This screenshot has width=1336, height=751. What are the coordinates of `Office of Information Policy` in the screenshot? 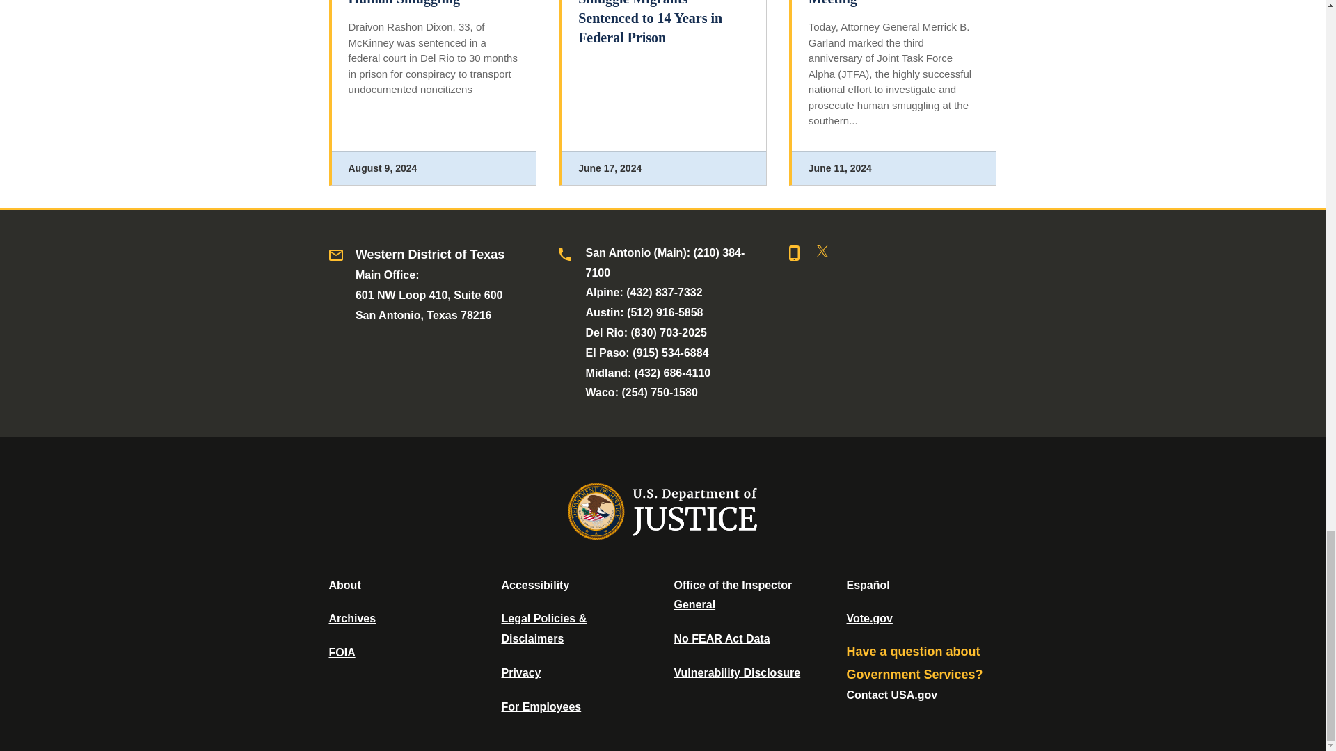 It's located at (342, 652).